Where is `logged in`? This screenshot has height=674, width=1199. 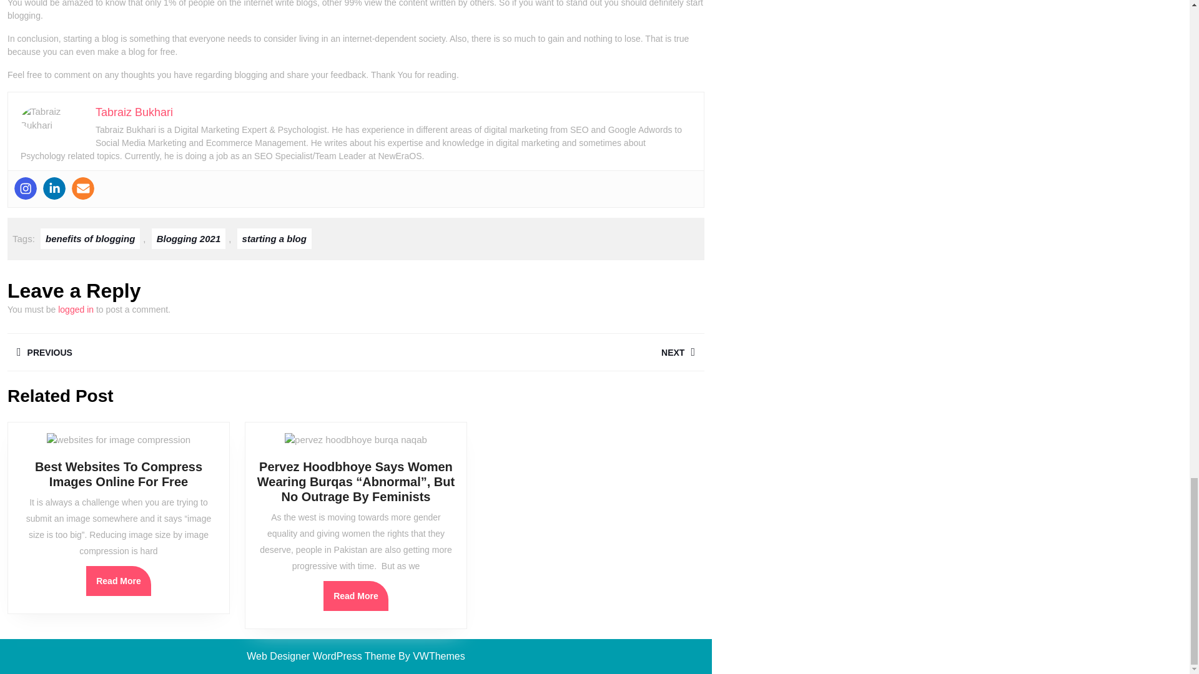
logged in is located at coordinates (75, 310).